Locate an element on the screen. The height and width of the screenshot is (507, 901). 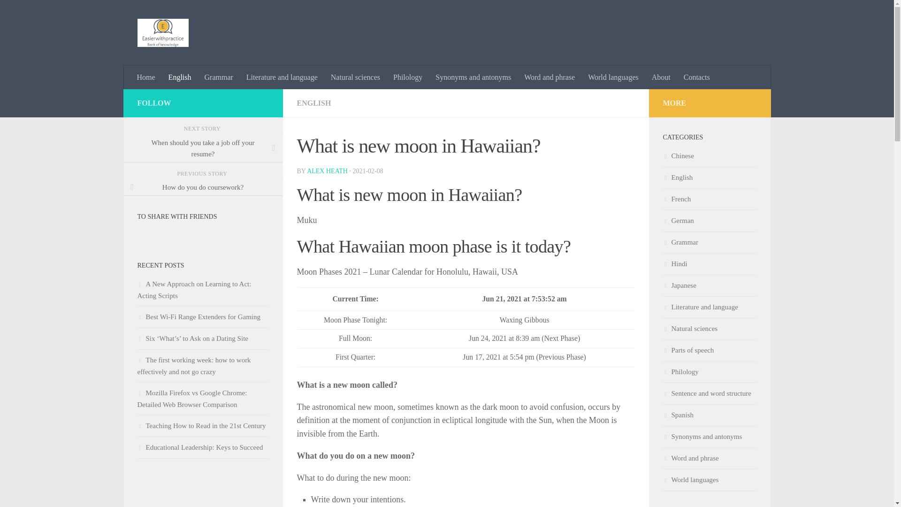
Skip to content is located at coordinates (37, 13).